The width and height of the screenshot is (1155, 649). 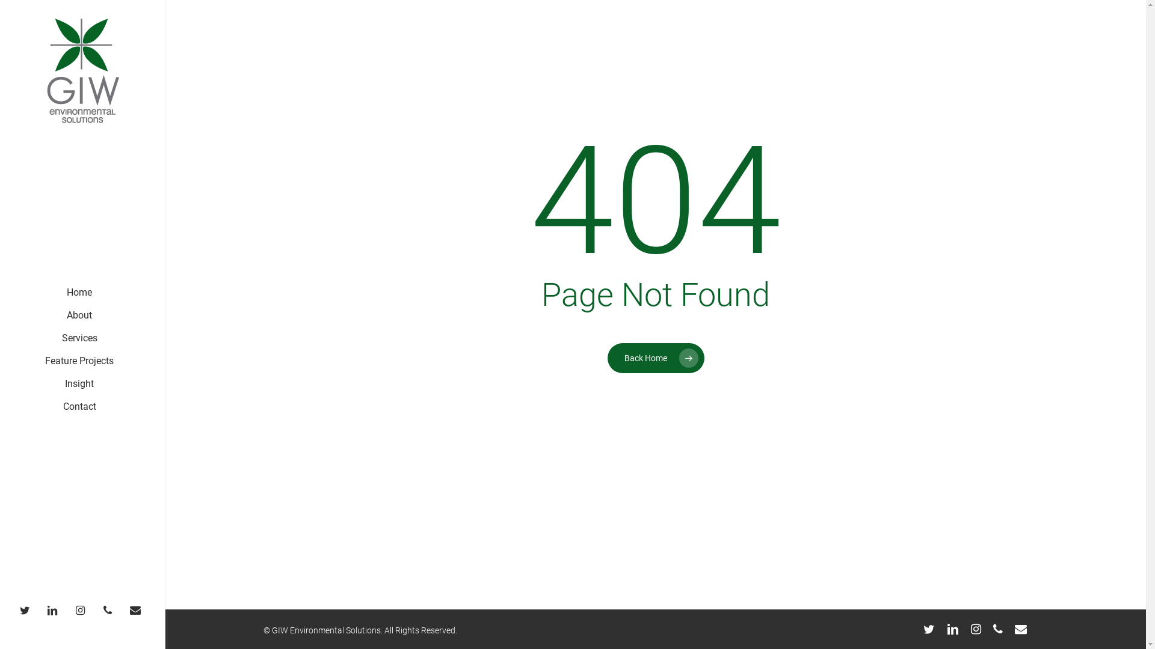 What do you see at coordinates (83, 610) in the screenshot?
I see `instagram` at bounding box center [83, 610].